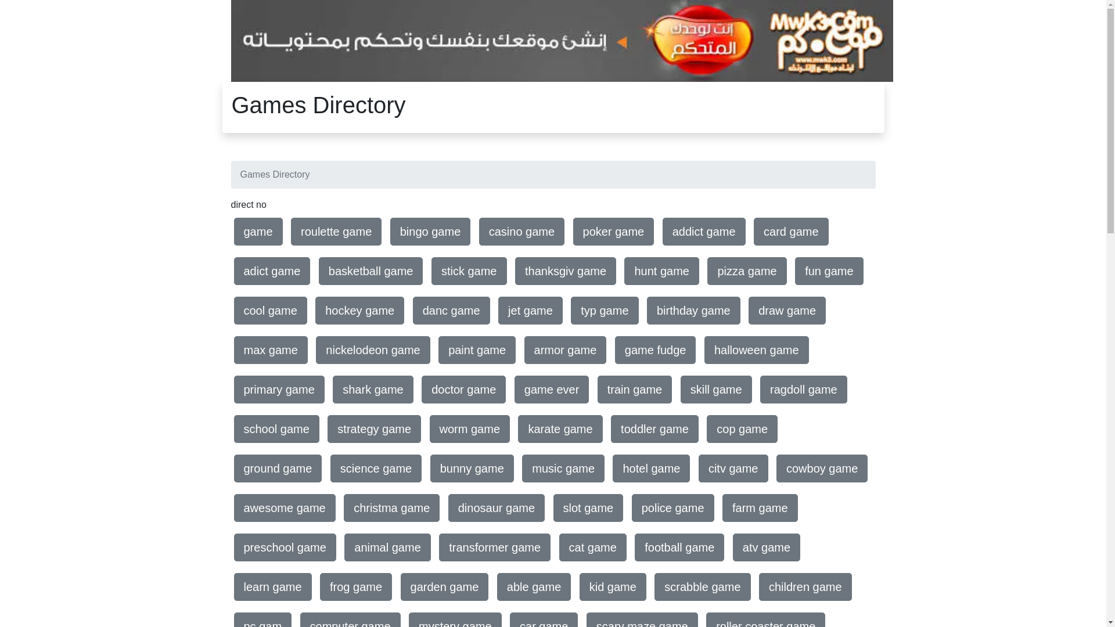 The width and height of the screenshot is (1115, 627). I want to click on shark game, so click(373, 390).